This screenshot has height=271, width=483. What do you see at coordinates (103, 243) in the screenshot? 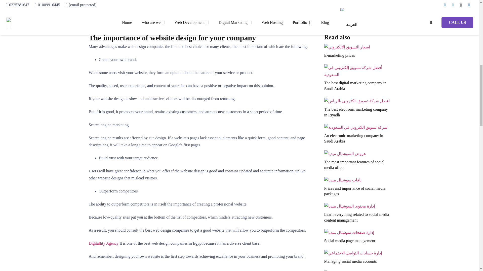
I see `Digitallity Agency` at bounding box center [103, 243].